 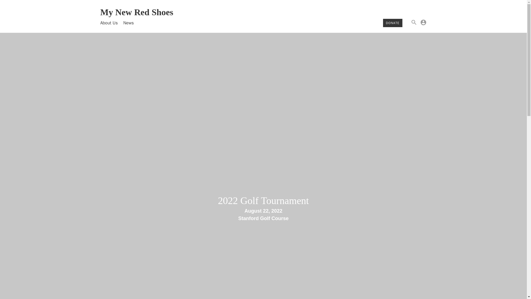 What do you see at coordinates (109, 23) in the screenshot?
I see `About Us` at bounding box center [109, 23].